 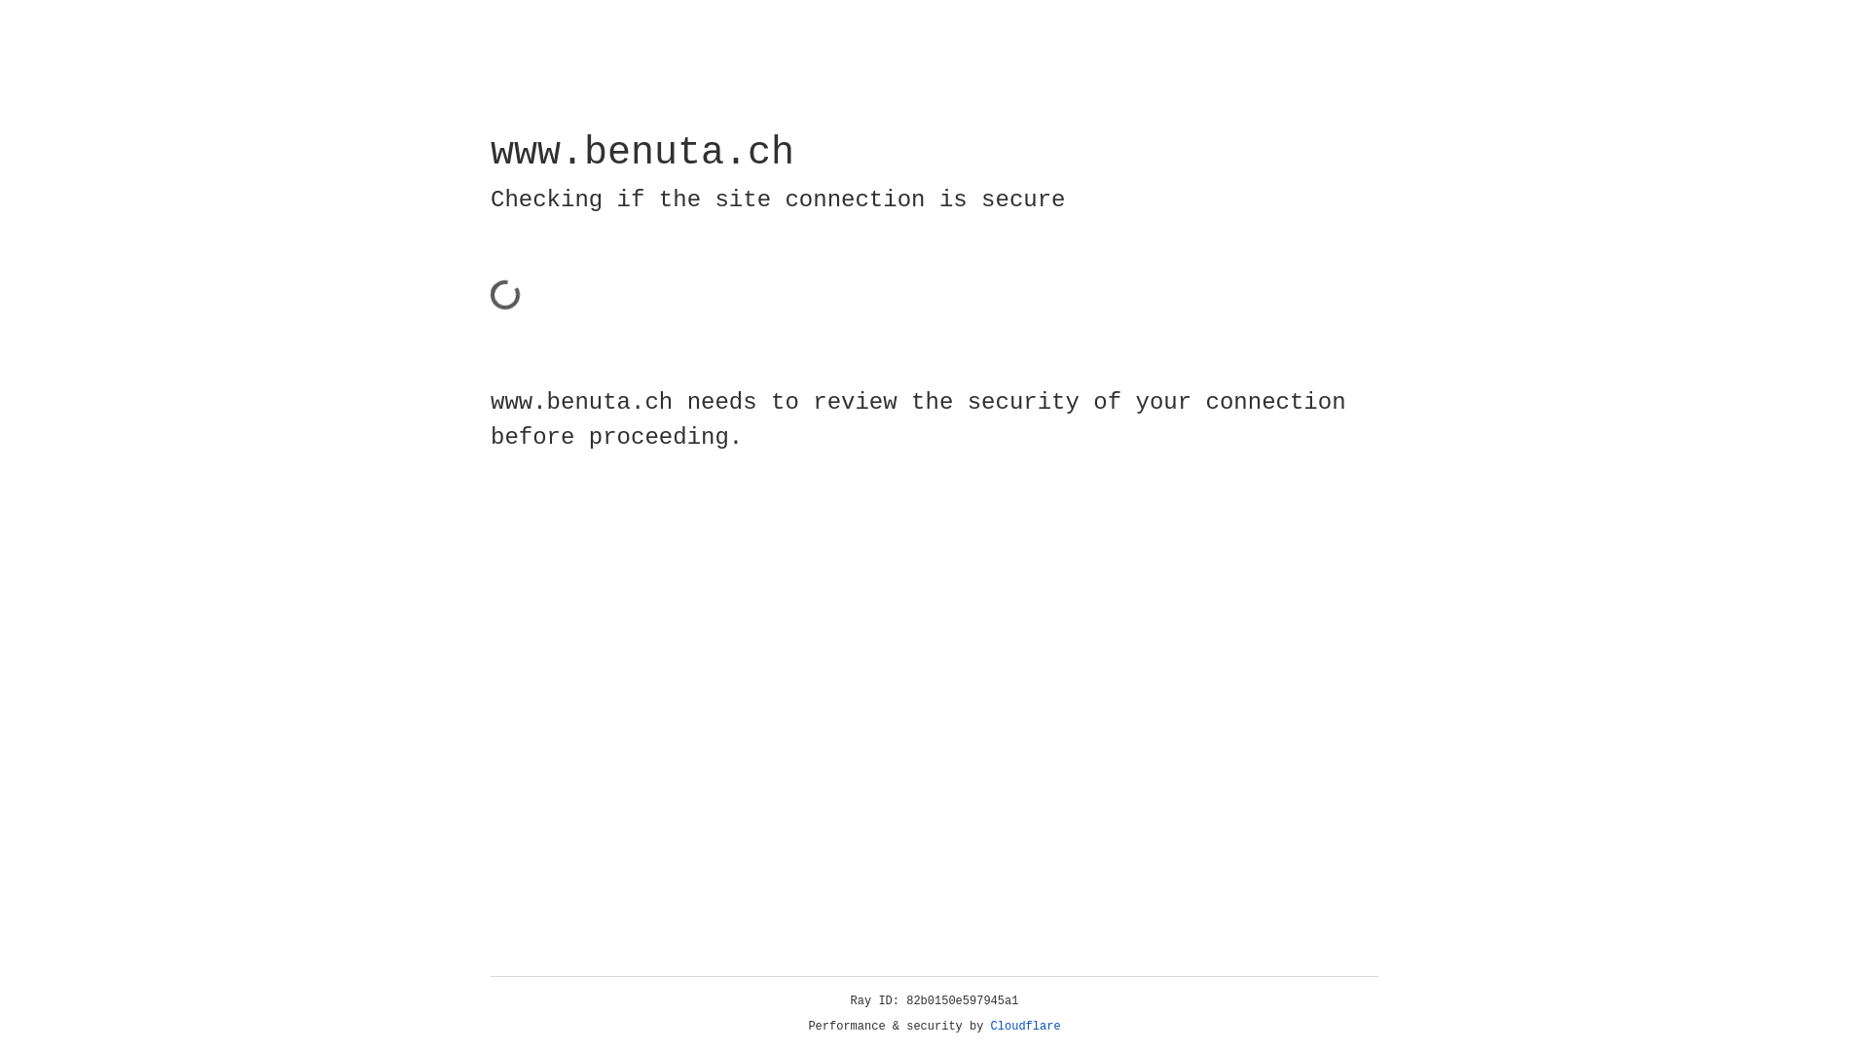 What do you see at coordinates (1026, 1027) in the screenshot?
I see `Cloudflare` at bounding box center [1026, 1027].